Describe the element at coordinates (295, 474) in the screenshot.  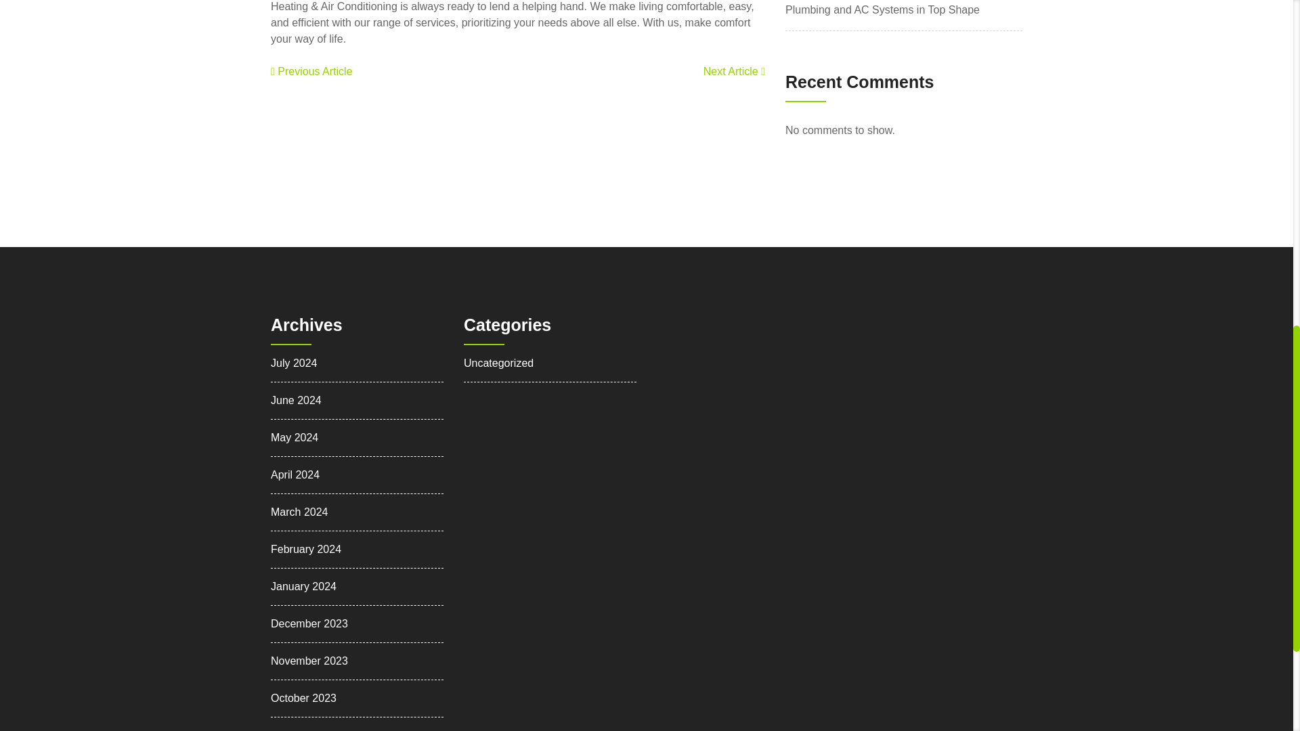
I see `April 2024` at that location.